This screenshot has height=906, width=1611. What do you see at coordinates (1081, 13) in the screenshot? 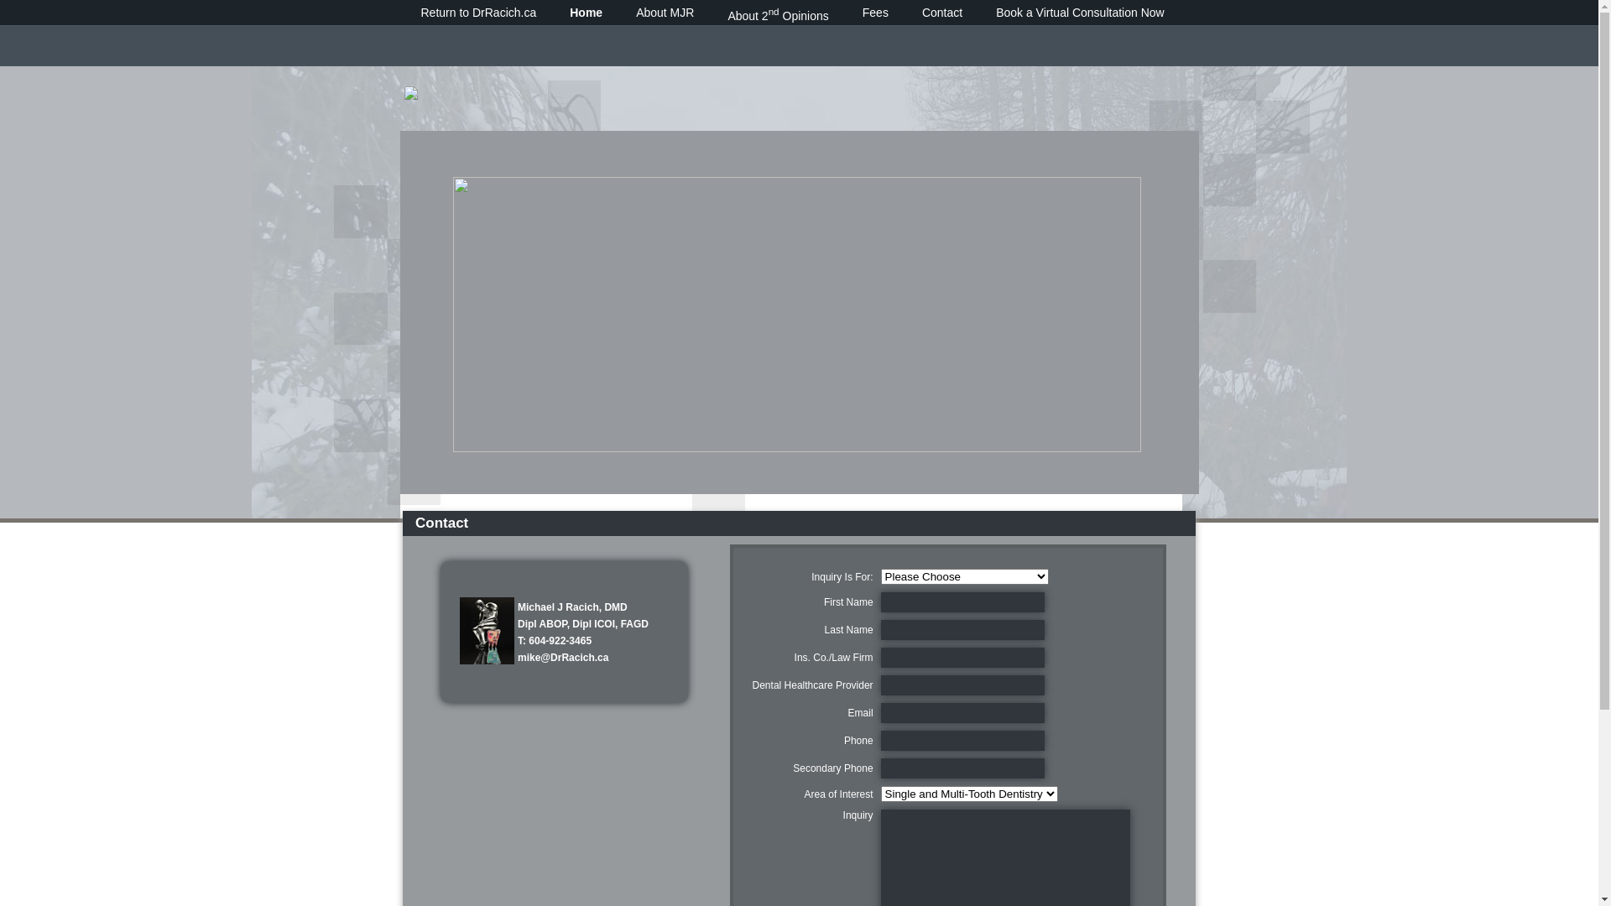
I see `Book a Virtual Consultation Now` at bounding box center [1081, 13].